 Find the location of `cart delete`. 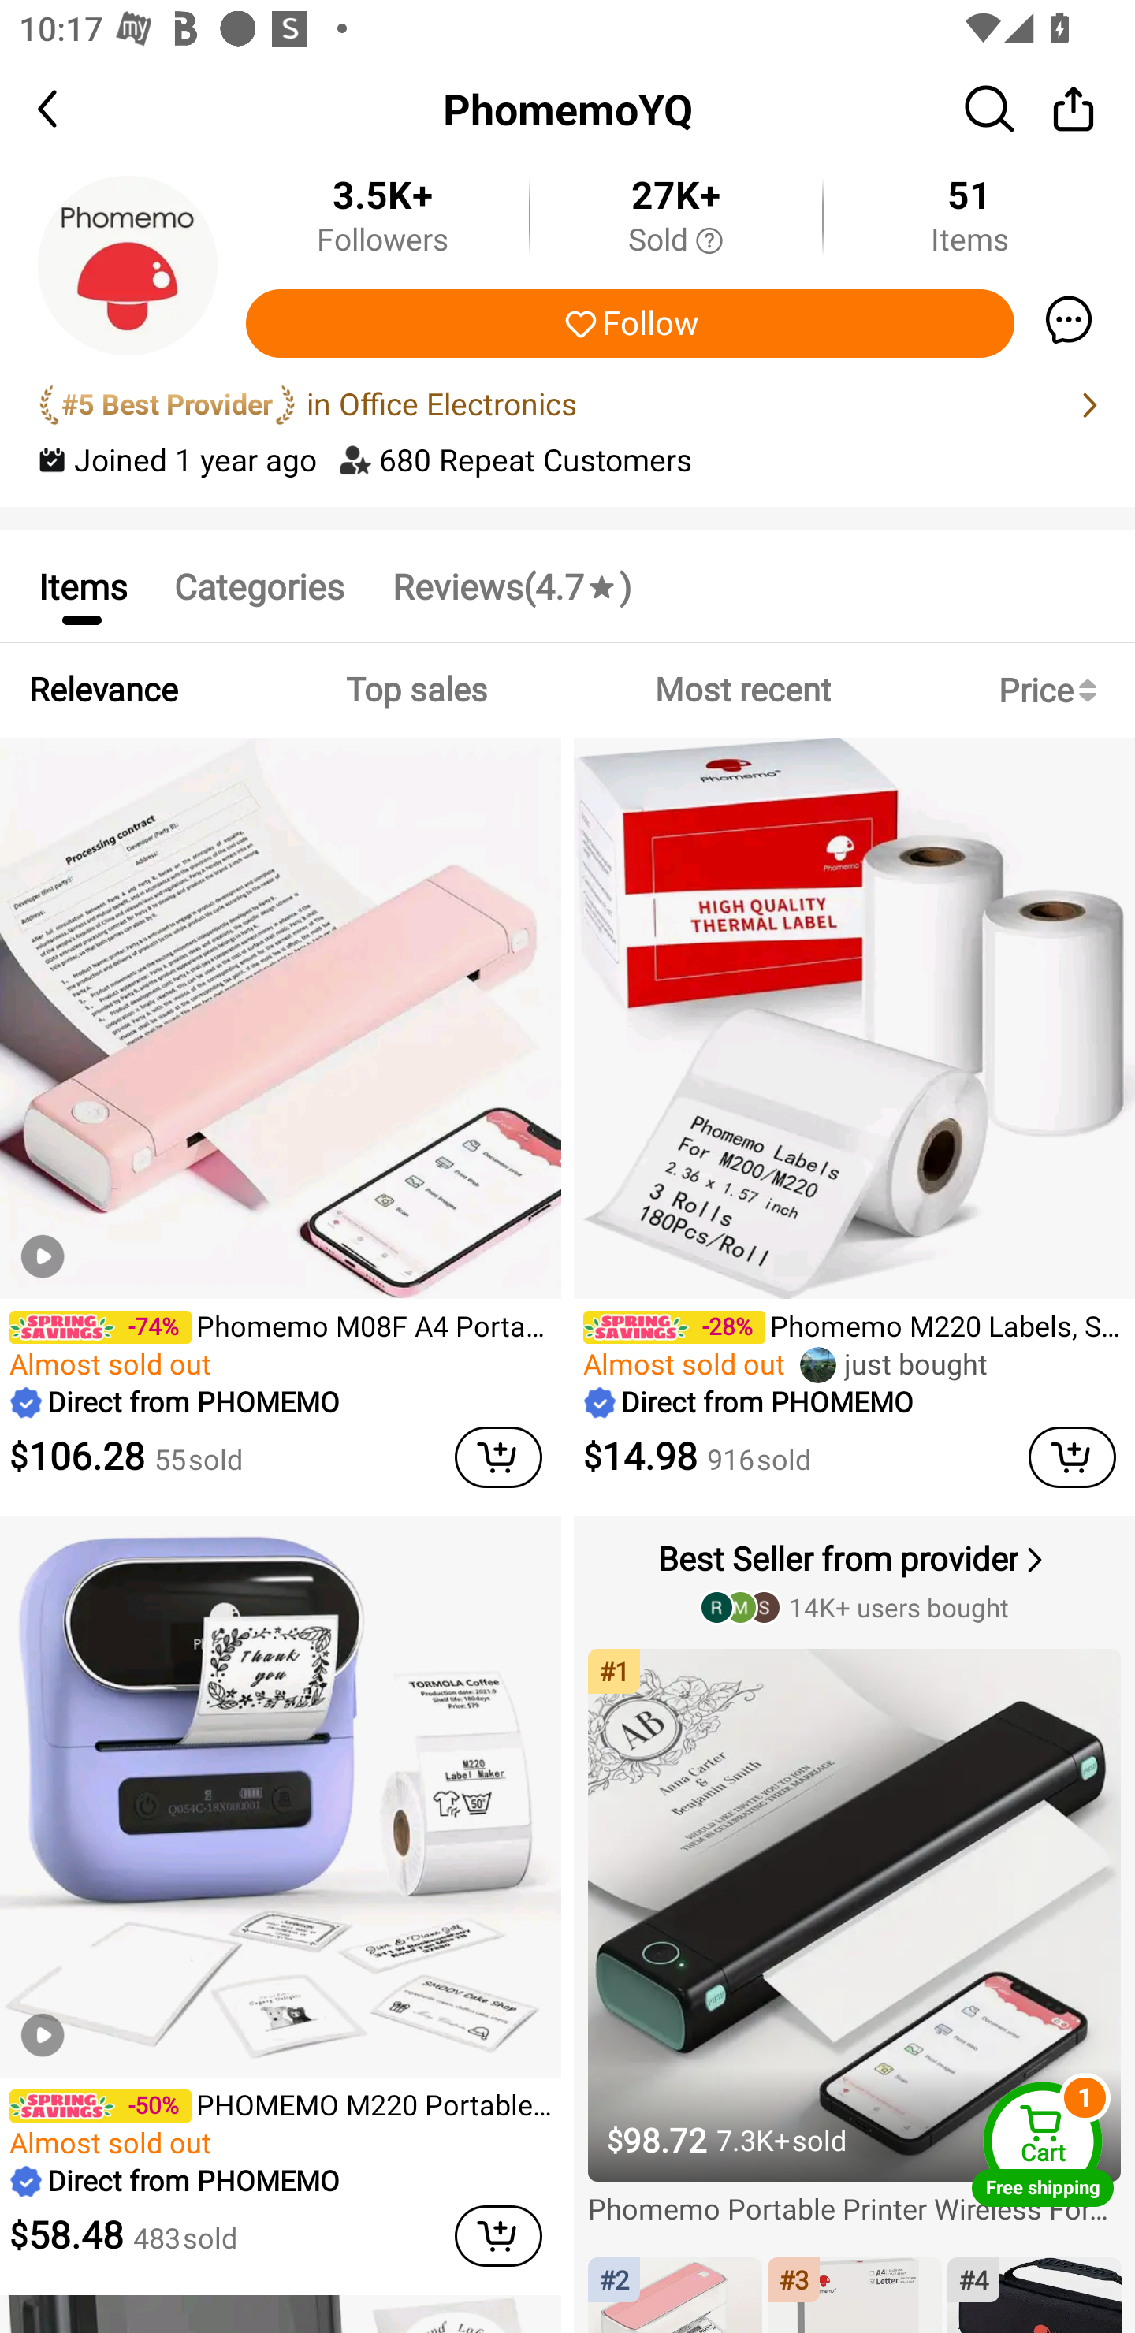

cart delete is located at coordinates (498, 2236).